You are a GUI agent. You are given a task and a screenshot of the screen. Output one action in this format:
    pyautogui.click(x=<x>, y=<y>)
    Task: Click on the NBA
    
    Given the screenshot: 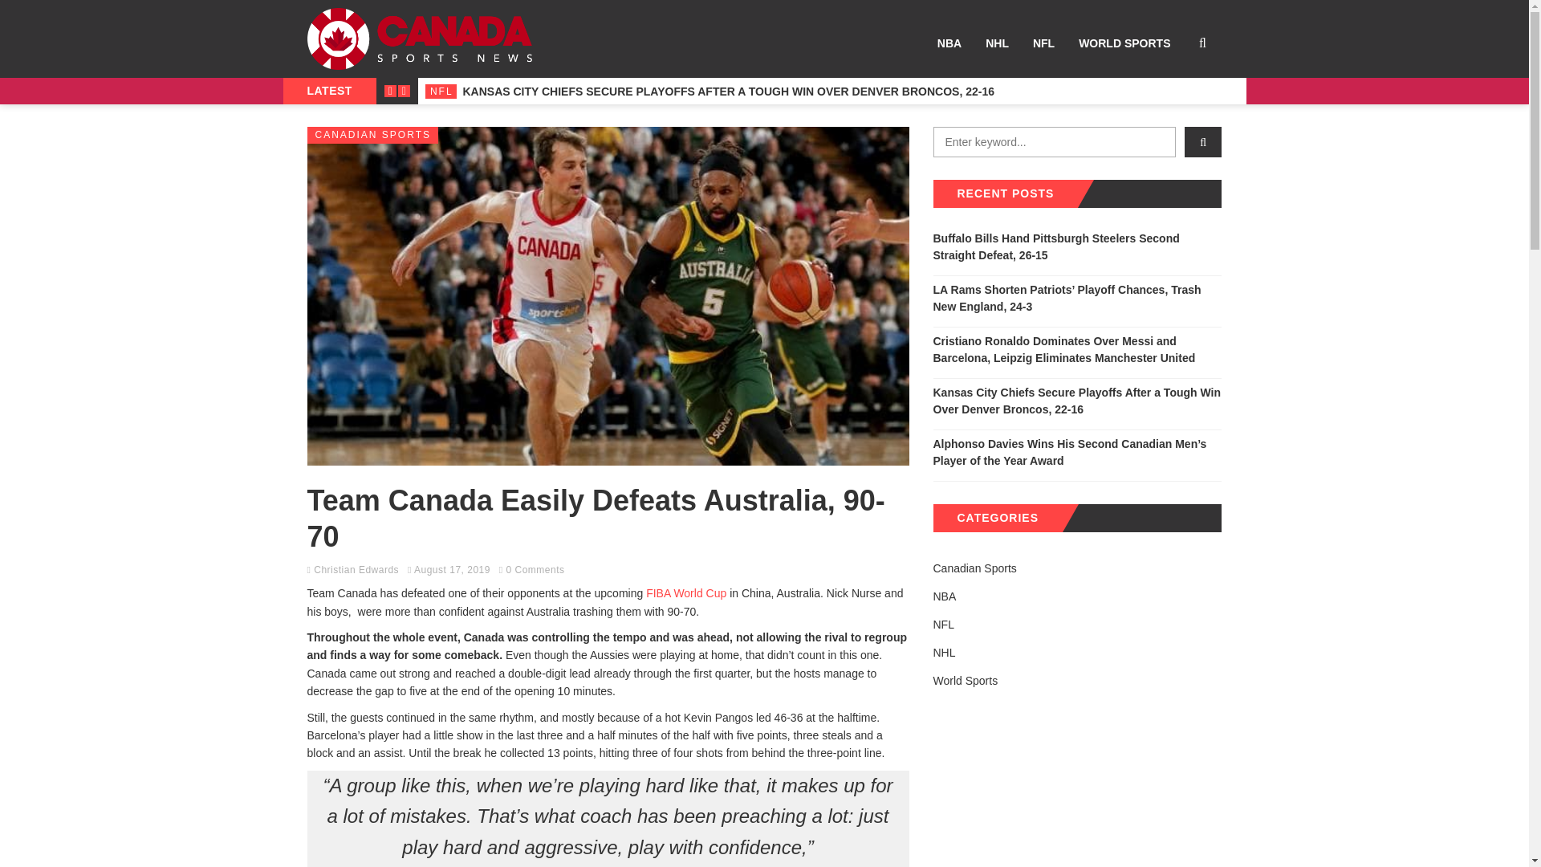 What is the action you would take?
    pyautogui.click(x=949, y=43)
    